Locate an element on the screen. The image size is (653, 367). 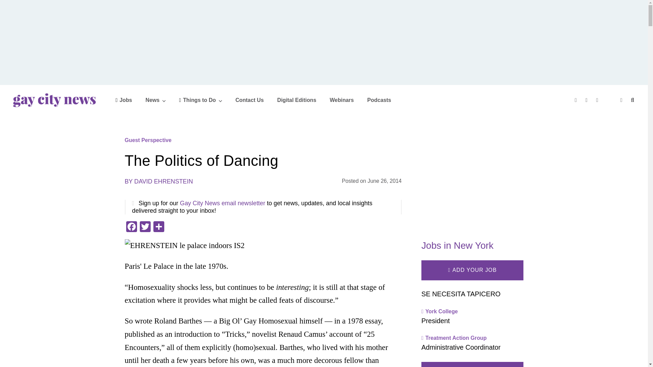
Webinars is located at coordinates (341, 100).